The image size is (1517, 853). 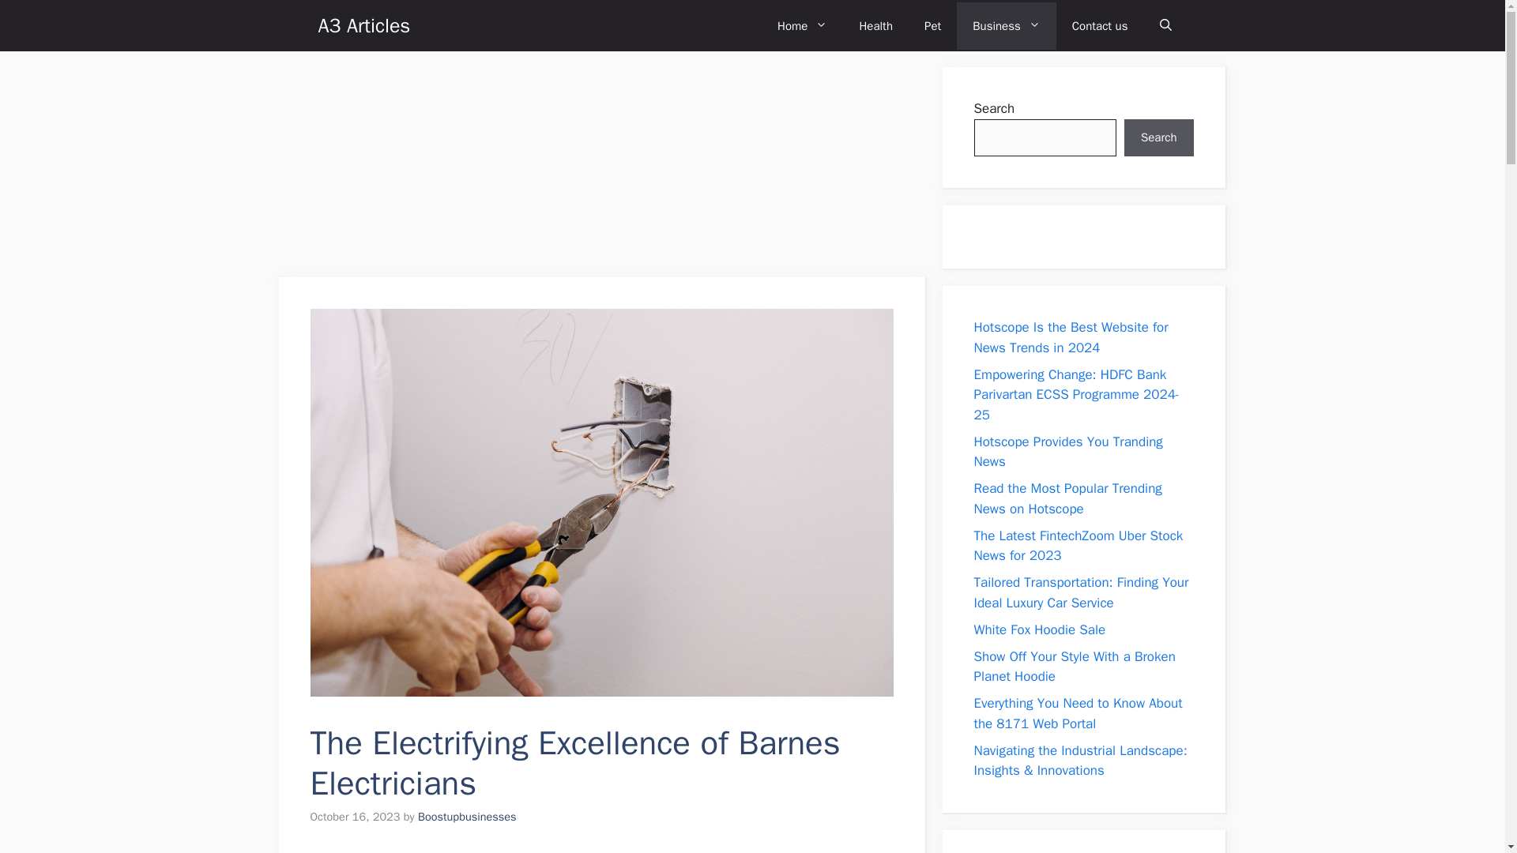 What do you see at coordinates (1100, 25) in the screenshot?
I see `Contact us` at bounding box center [1100, 25].